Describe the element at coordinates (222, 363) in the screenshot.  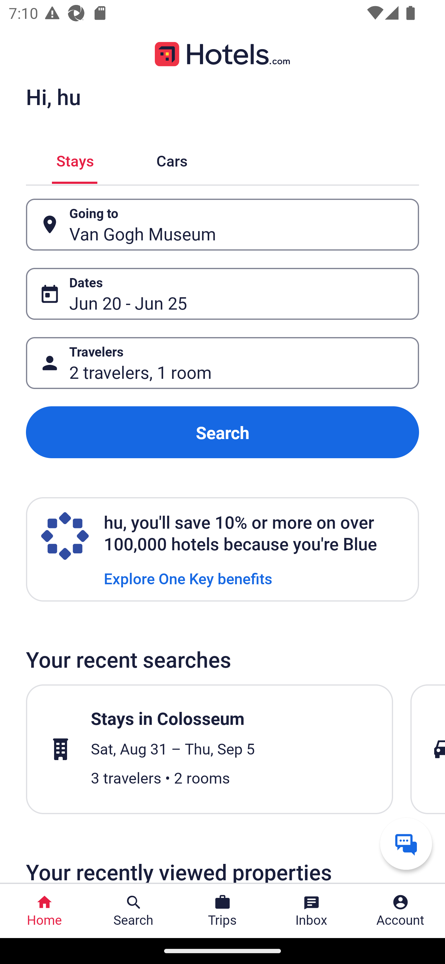
I see `Travelers Button 2 travelers, 1 room` at that location.